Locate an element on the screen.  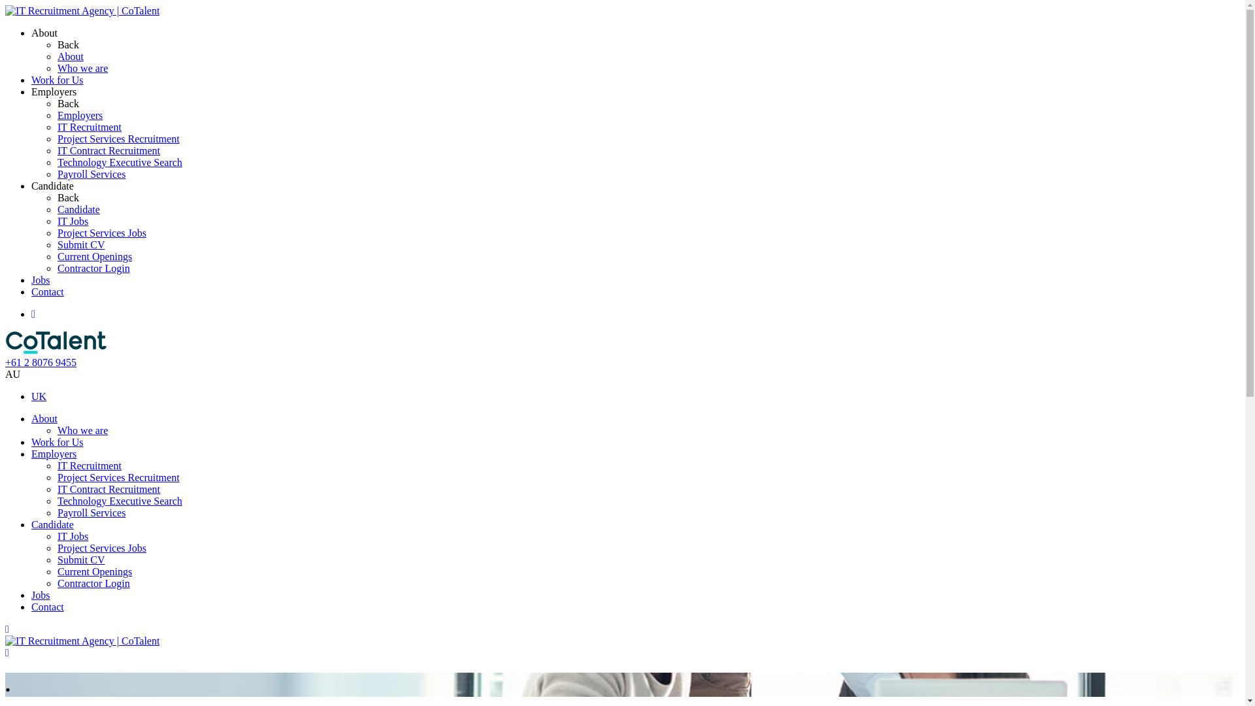
IT Jobs is located at coordinates (73, 536).